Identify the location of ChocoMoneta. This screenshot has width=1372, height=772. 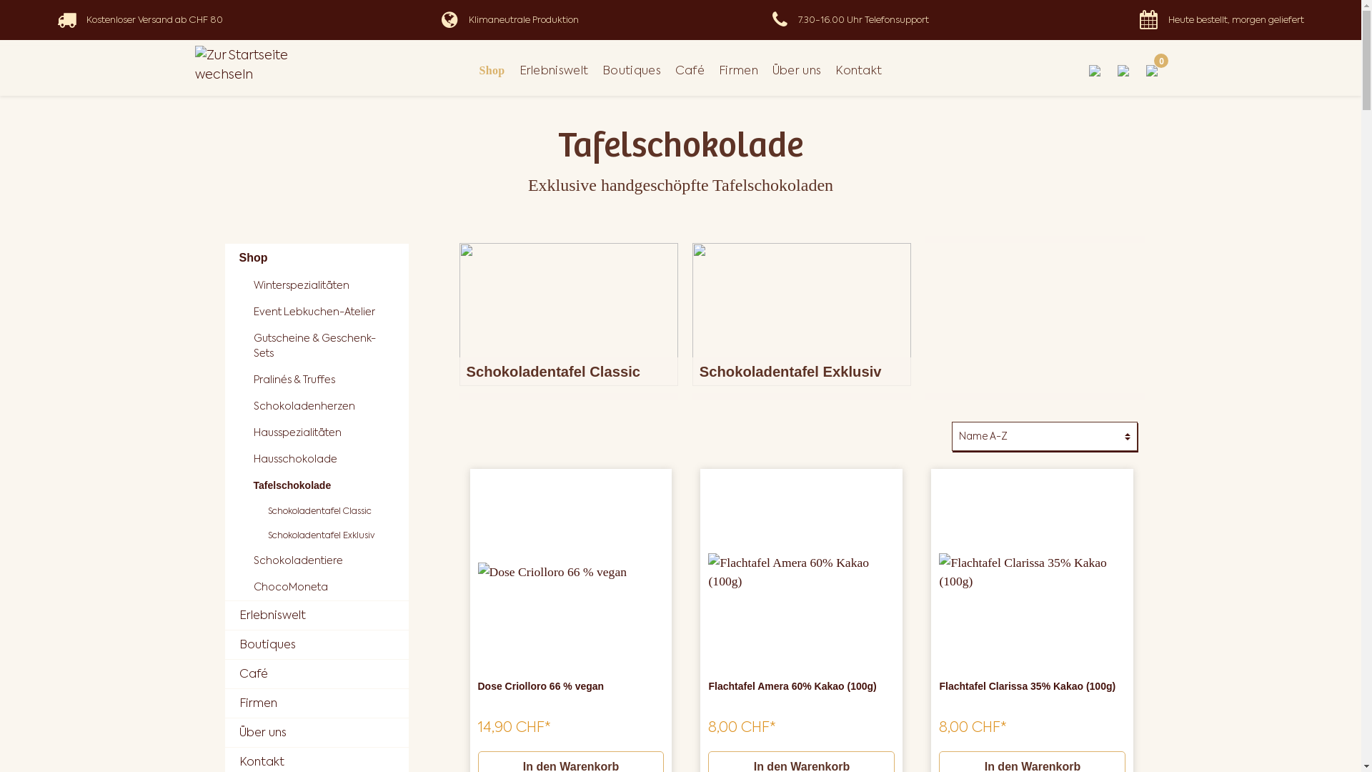
(323, 588).